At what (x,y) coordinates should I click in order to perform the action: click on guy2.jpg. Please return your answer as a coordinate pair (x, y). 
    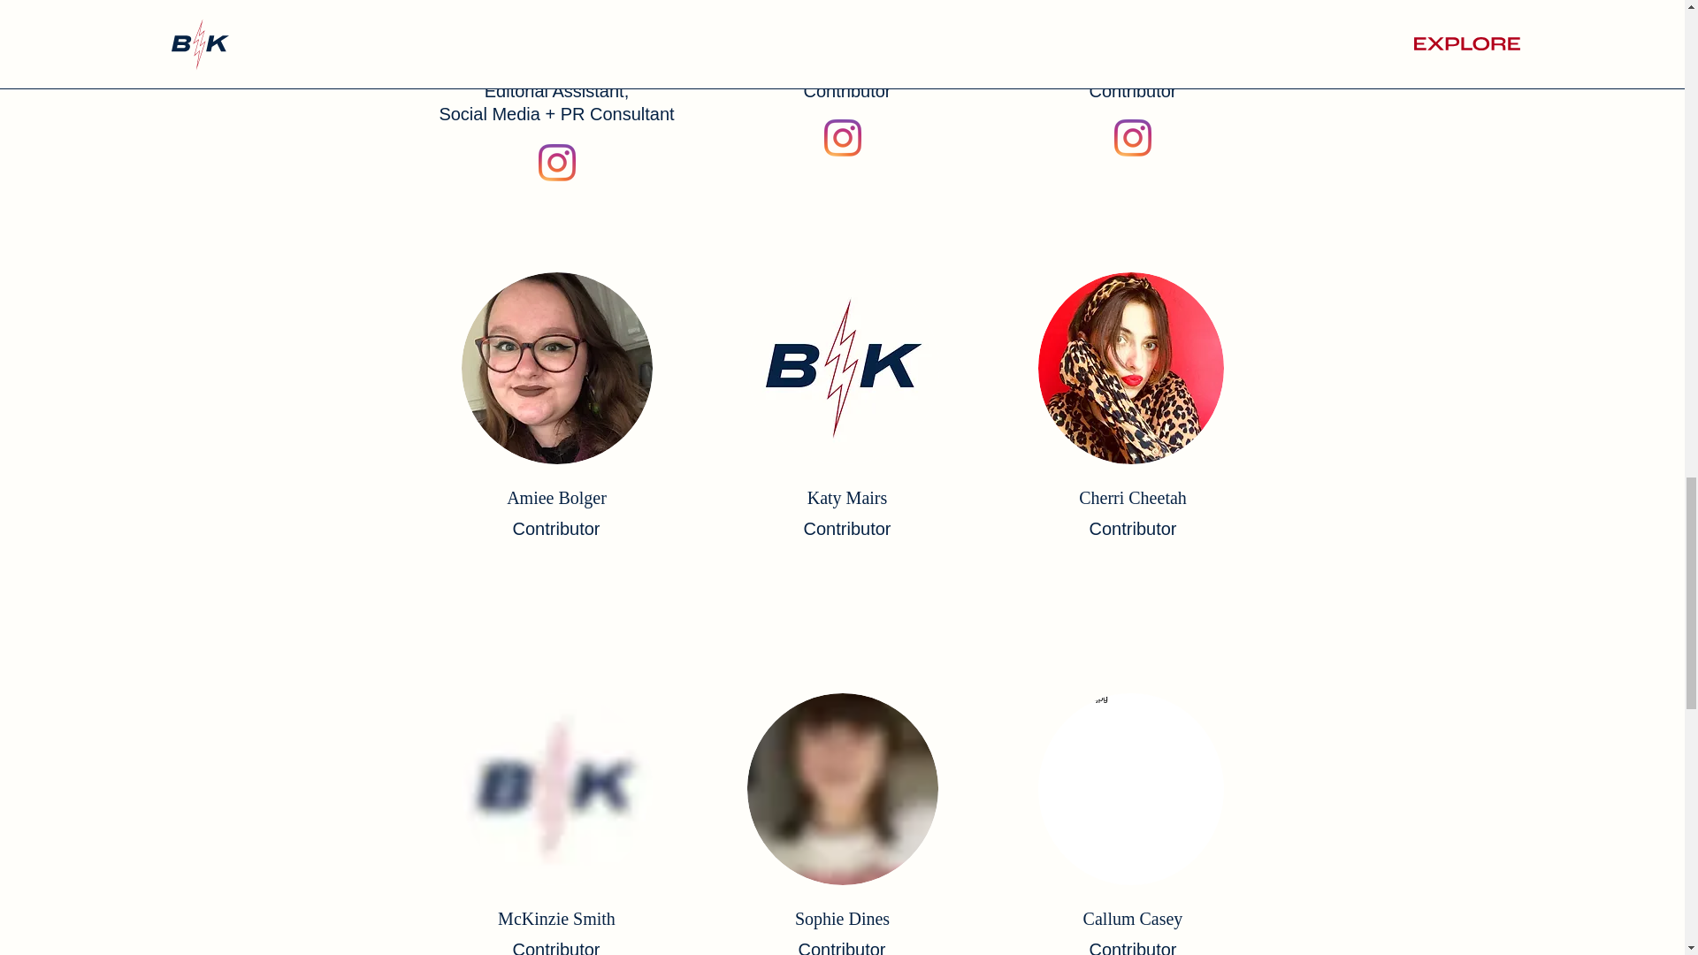
    Looking at the image, I should click on (557, 368).